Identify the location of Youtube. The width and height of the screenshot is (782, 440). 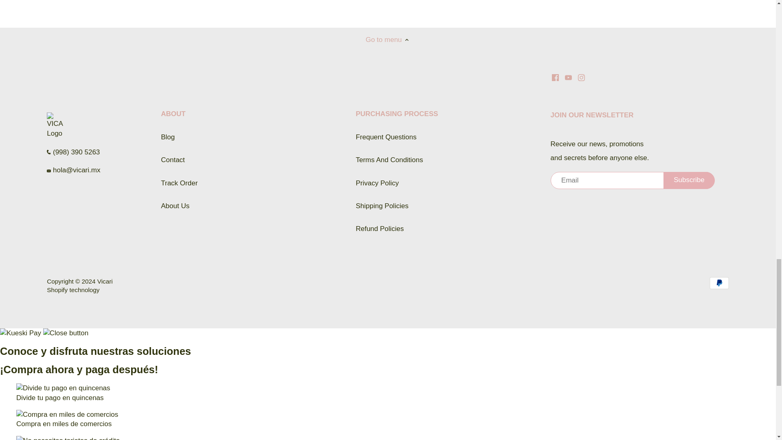
(568, 77).